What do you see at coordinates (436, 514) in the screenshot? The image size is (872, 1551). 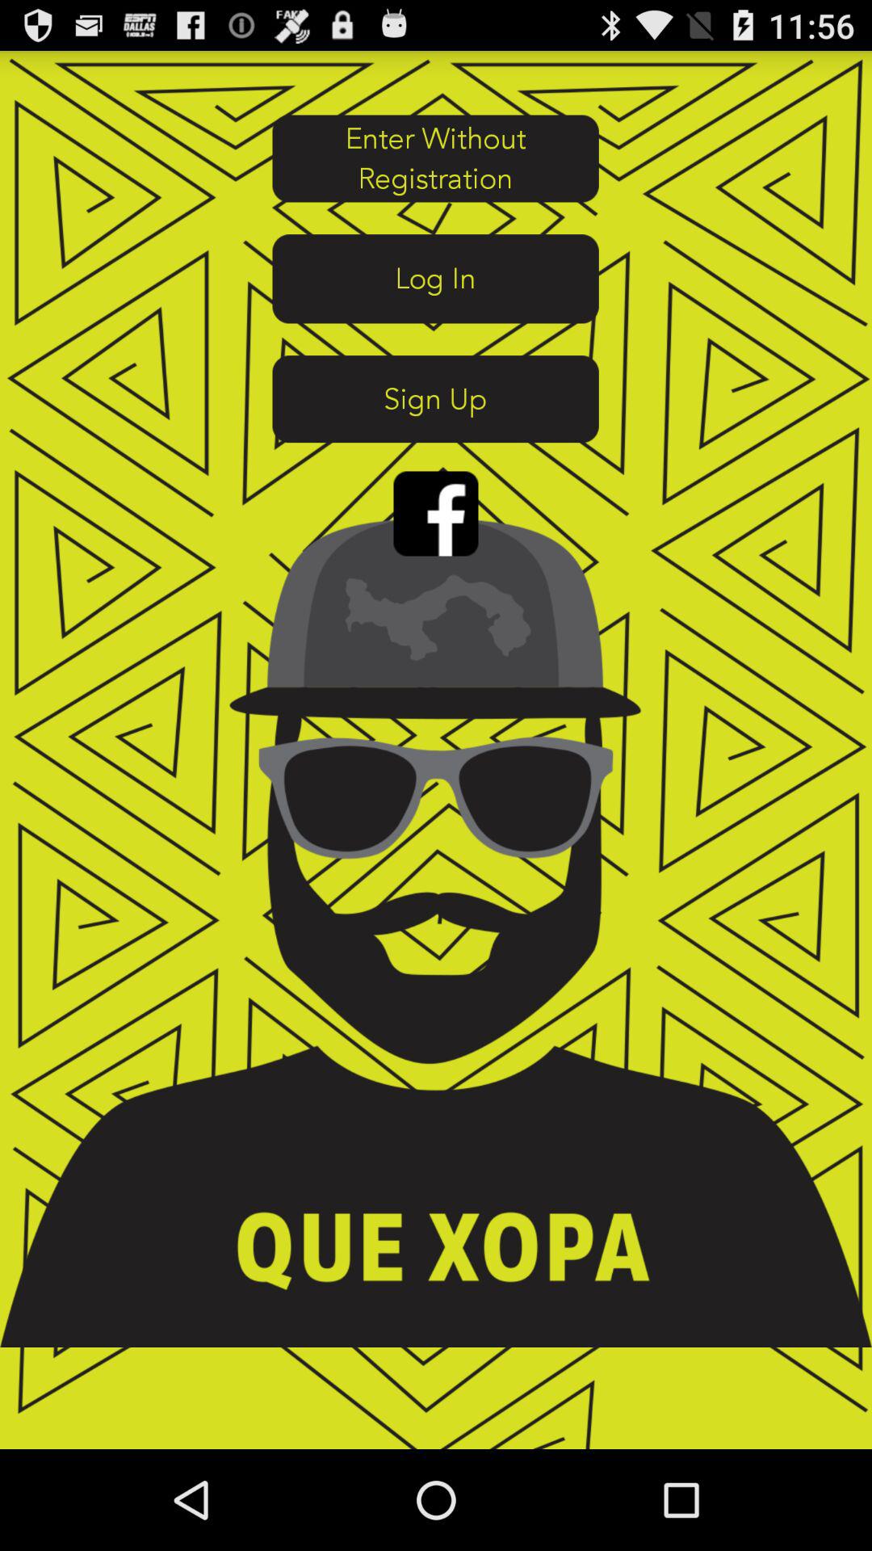 I see `facebook` at bounding box center [436, 514].